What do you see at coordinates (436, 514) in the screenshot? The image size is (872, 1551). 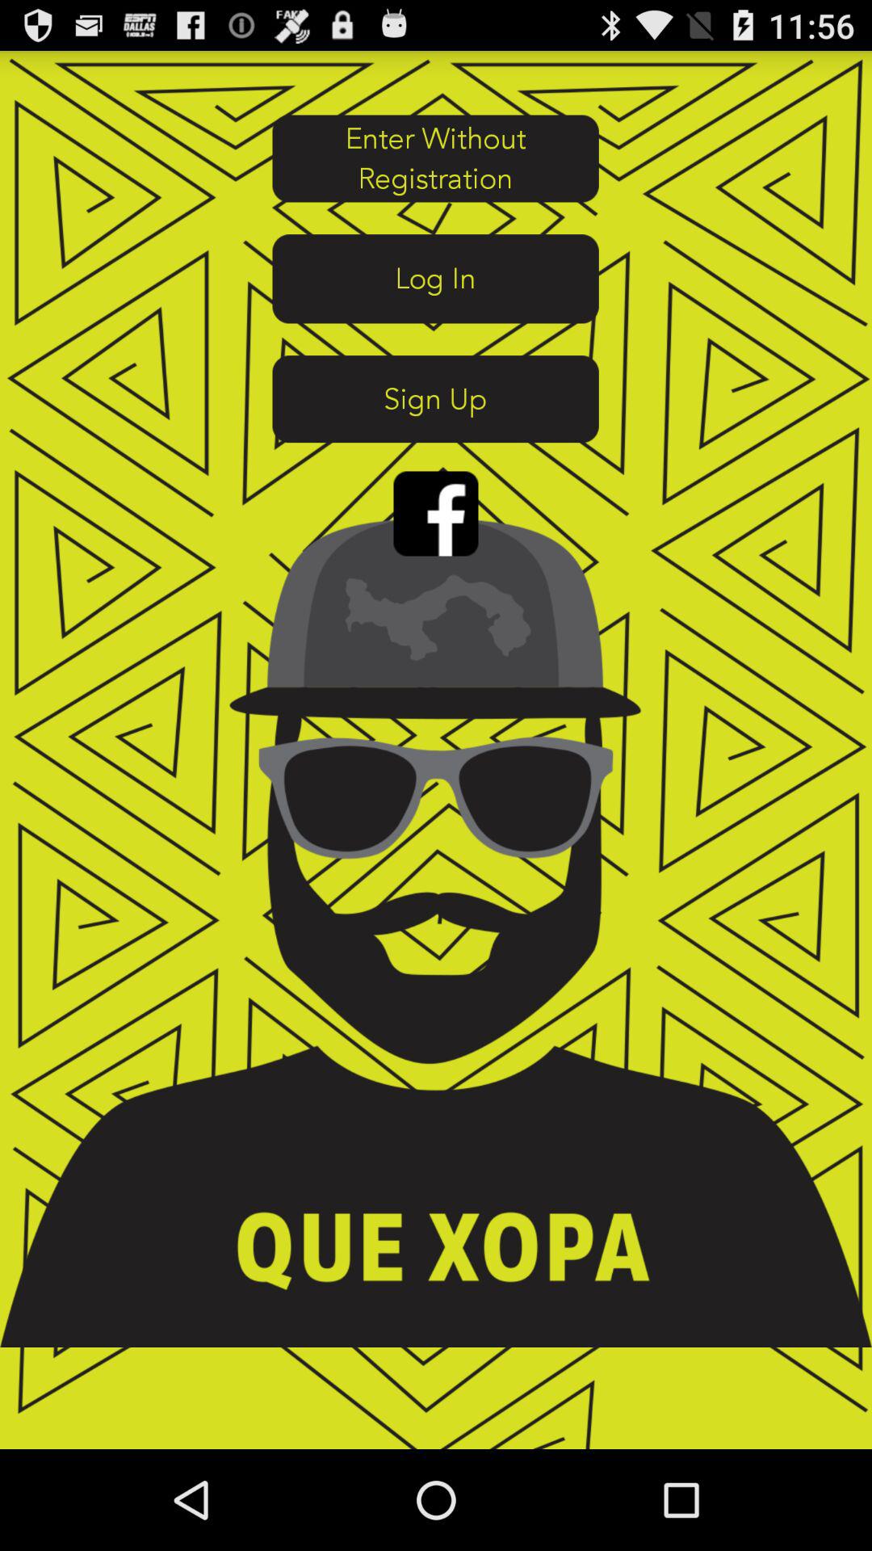 I see `facebook` at bounding box center [436, 514].